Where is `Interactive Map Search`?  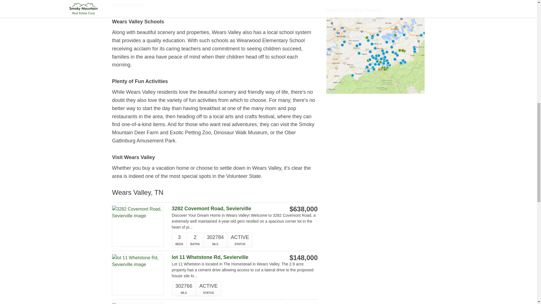 Interactive Map Search is located at coordinates (375, 55).